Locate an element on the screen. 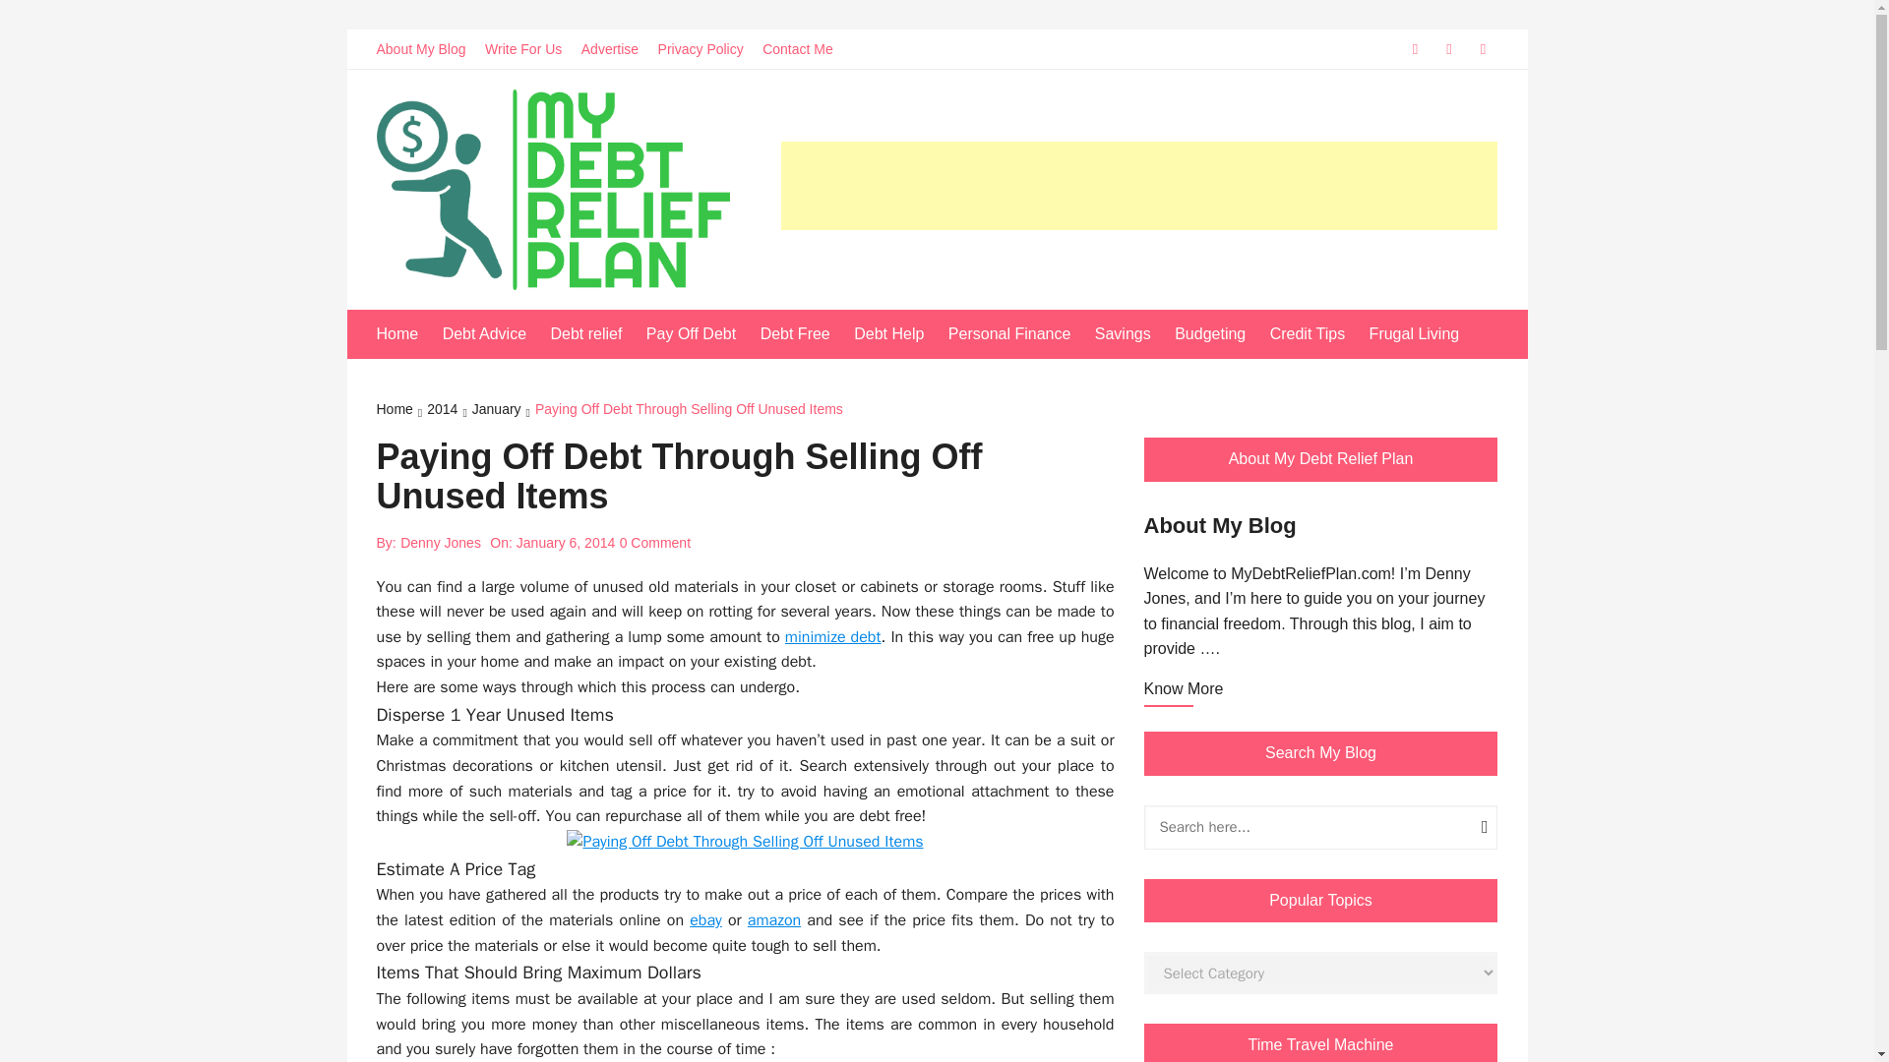 This screenshot has height=1062, width=1889. Debt relief is located at coordinates (595, 334).